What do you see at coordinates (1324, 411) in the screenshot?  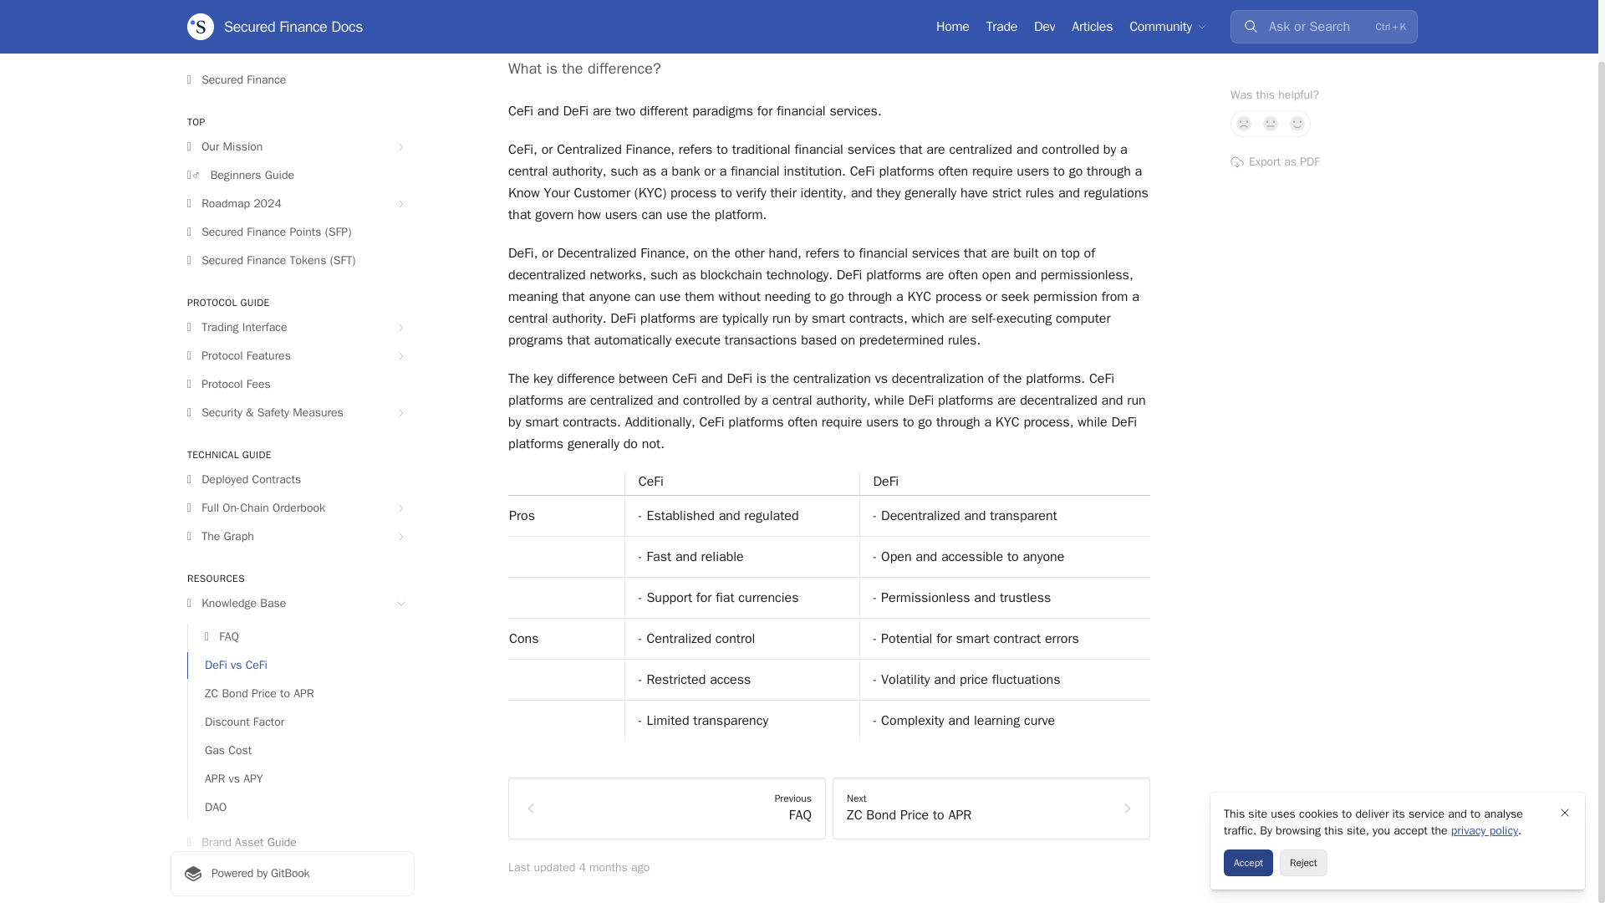 I see `No` at bounding box center [1324, 411].